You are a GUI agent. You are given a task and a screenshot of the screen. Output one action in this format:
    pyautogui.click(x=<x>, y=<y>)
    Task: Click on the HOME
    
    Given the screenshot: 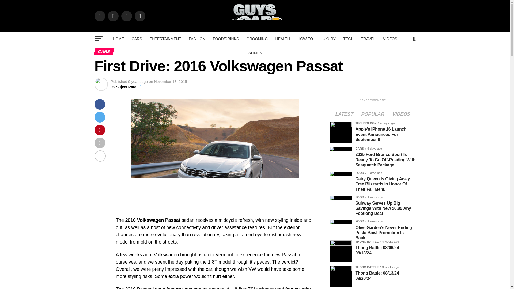 What is the action you would take?
    pyautogui.click(x=118, y=39)
    